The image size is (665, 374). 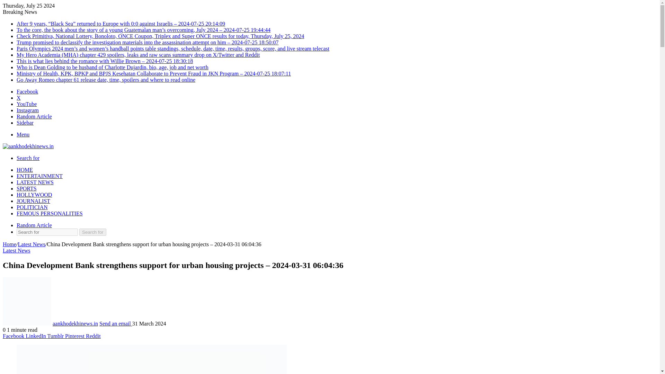 What do you see at coordinates (33, 201) in the screenshot?
I see `JOURNALIST` at bounding box center [33, 201].